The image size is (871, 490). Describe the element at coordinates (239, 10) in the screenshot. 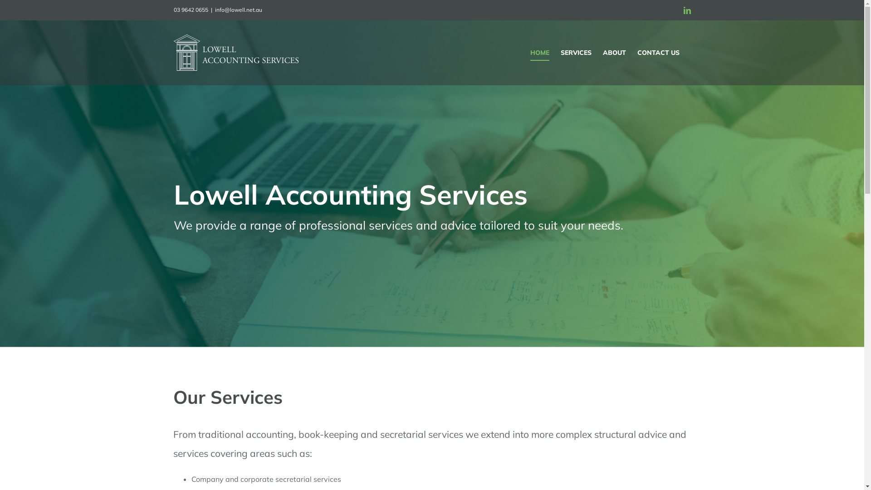

I see `info@lowell.net.au` at that location.